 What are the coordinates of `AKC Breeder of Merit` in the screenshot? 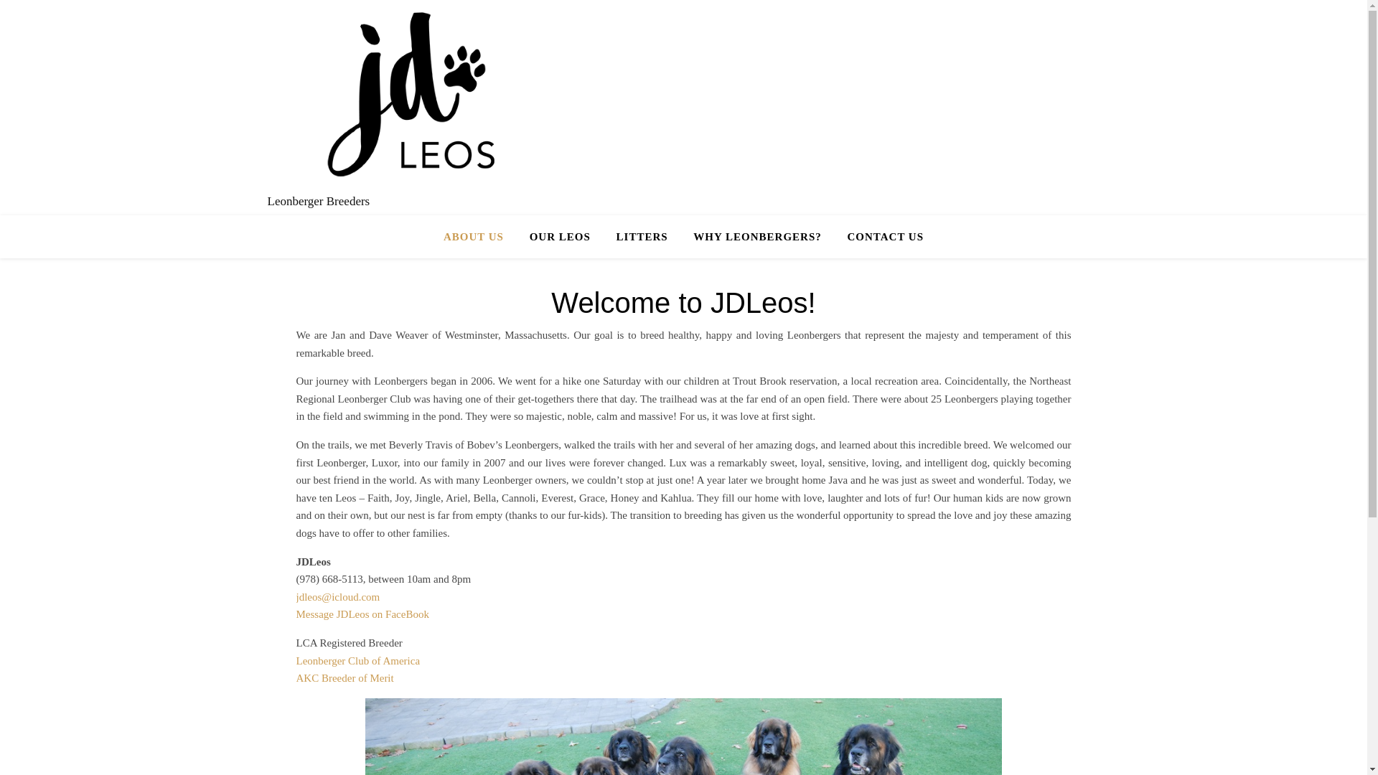 It's located at (344, 677).